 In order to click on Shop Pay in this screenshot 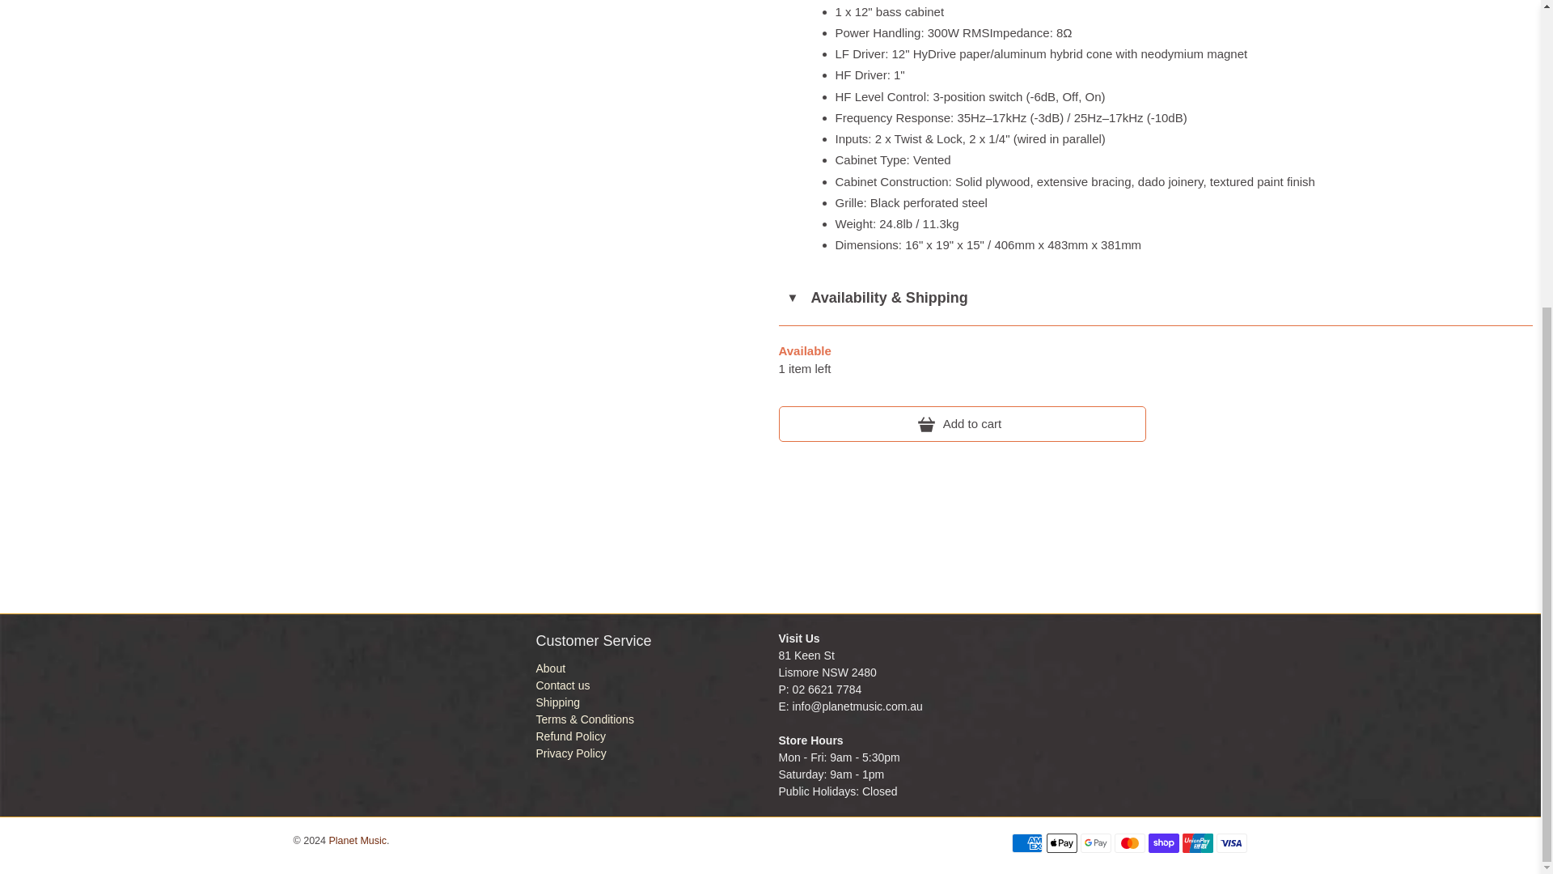, I will do `click(1163, 843)`.